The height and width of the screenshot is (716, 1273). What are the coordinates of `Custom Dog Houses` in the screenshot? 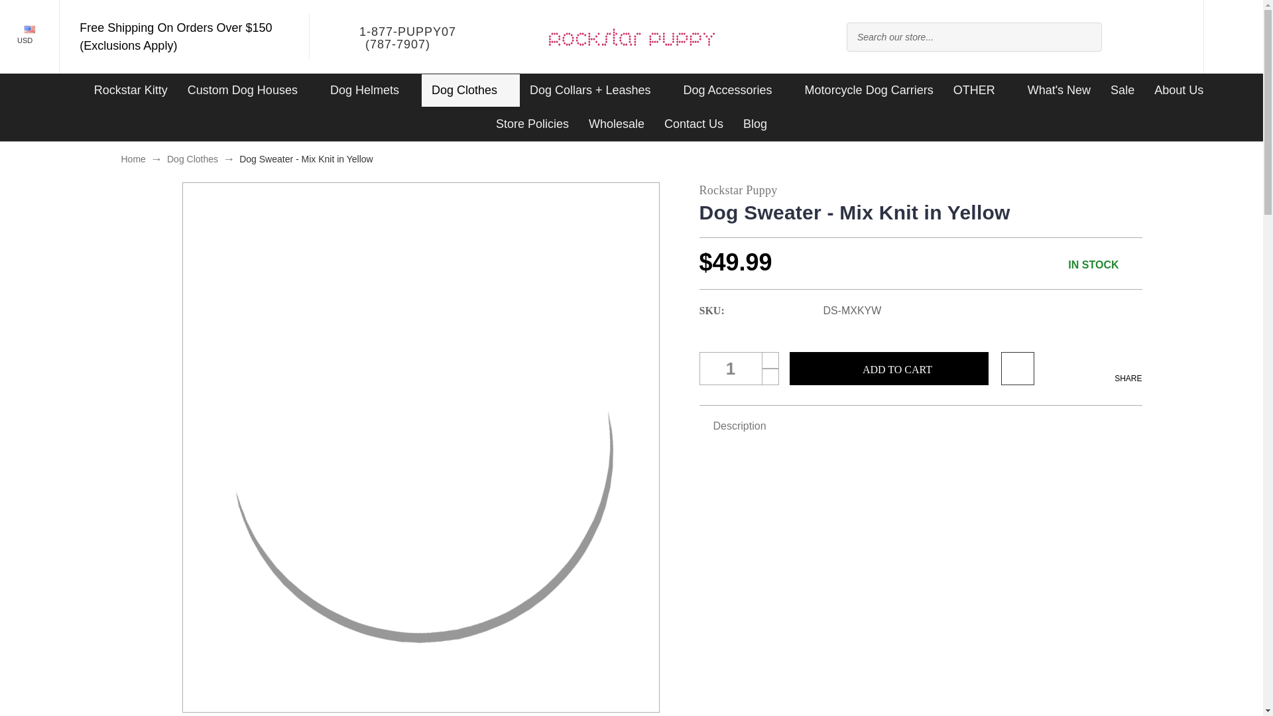 It's located at (249, 90).